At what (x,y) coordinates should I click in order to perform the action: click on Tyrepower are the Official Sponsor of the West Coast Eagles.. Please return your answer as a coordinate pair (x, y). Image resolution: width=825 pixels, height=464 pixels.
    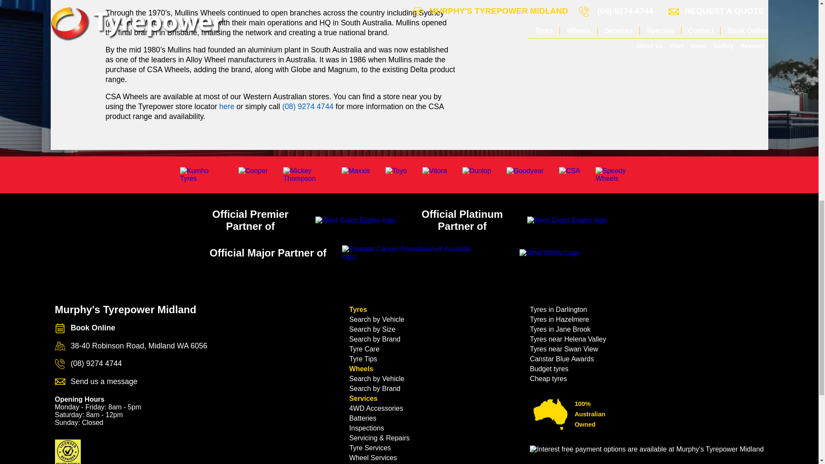
    Looking at the image, I should click on (356, 220).